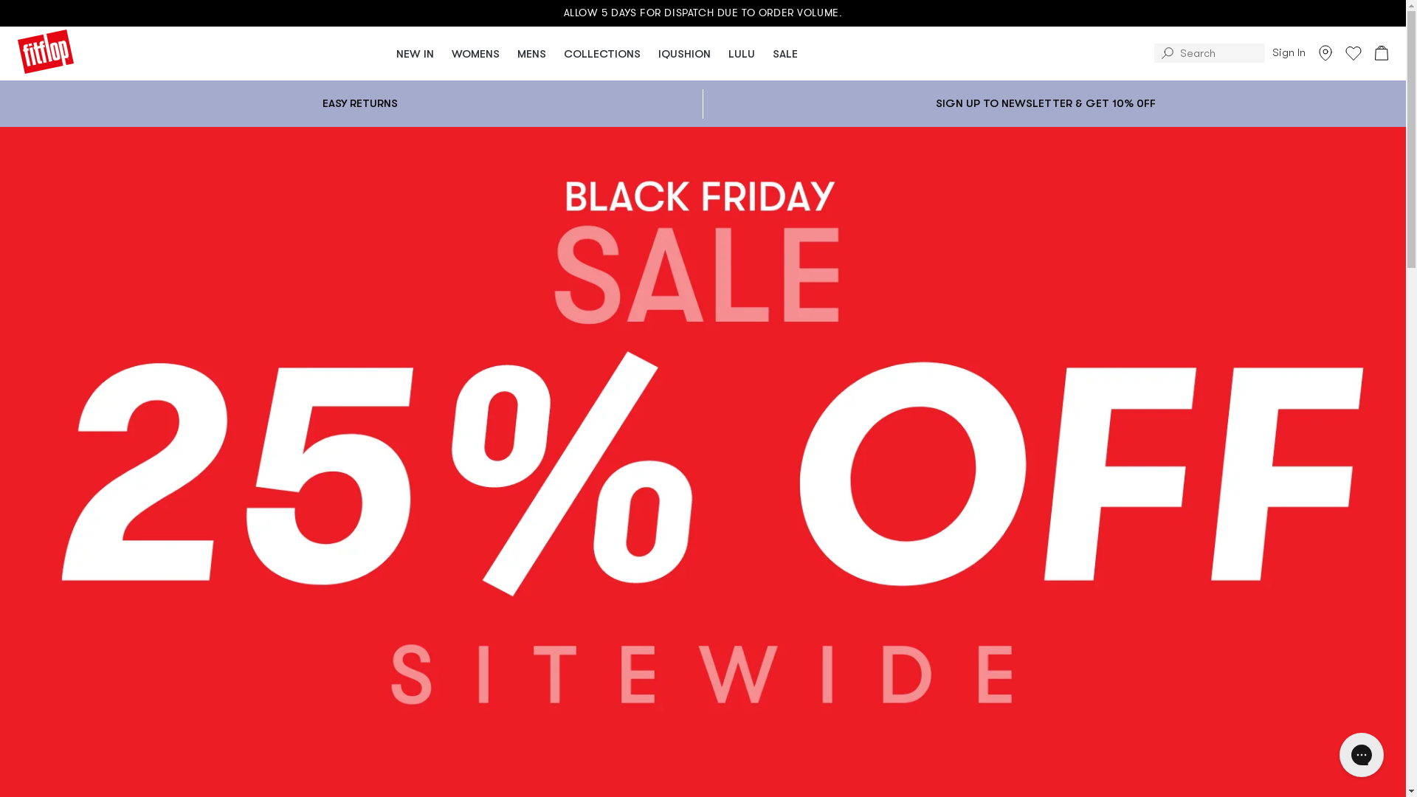 The width and height of the screenshot is (1417, 797). What do you see at coordinates (602, 53) in the screenshot?
I see `COLLECTIONS` at bounding box center [602, 53].